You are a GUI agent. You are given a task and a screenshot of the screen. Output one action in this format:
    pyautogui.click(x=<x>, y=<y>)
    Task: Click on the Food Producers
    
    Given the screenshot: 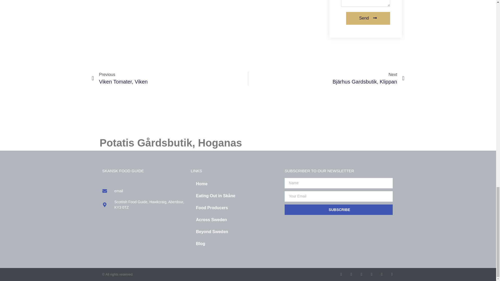 What is the action you would take?
    pyautogui.click(x=235, y=244)
    